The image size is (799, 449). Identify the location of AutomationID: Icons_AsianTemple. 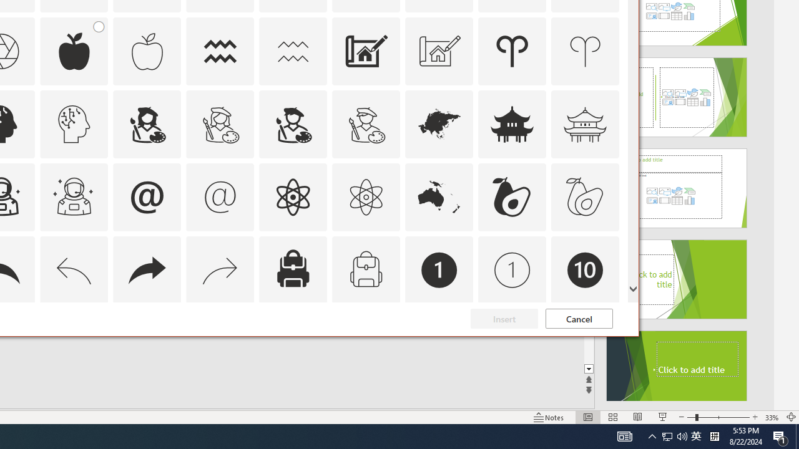
(512, 123).